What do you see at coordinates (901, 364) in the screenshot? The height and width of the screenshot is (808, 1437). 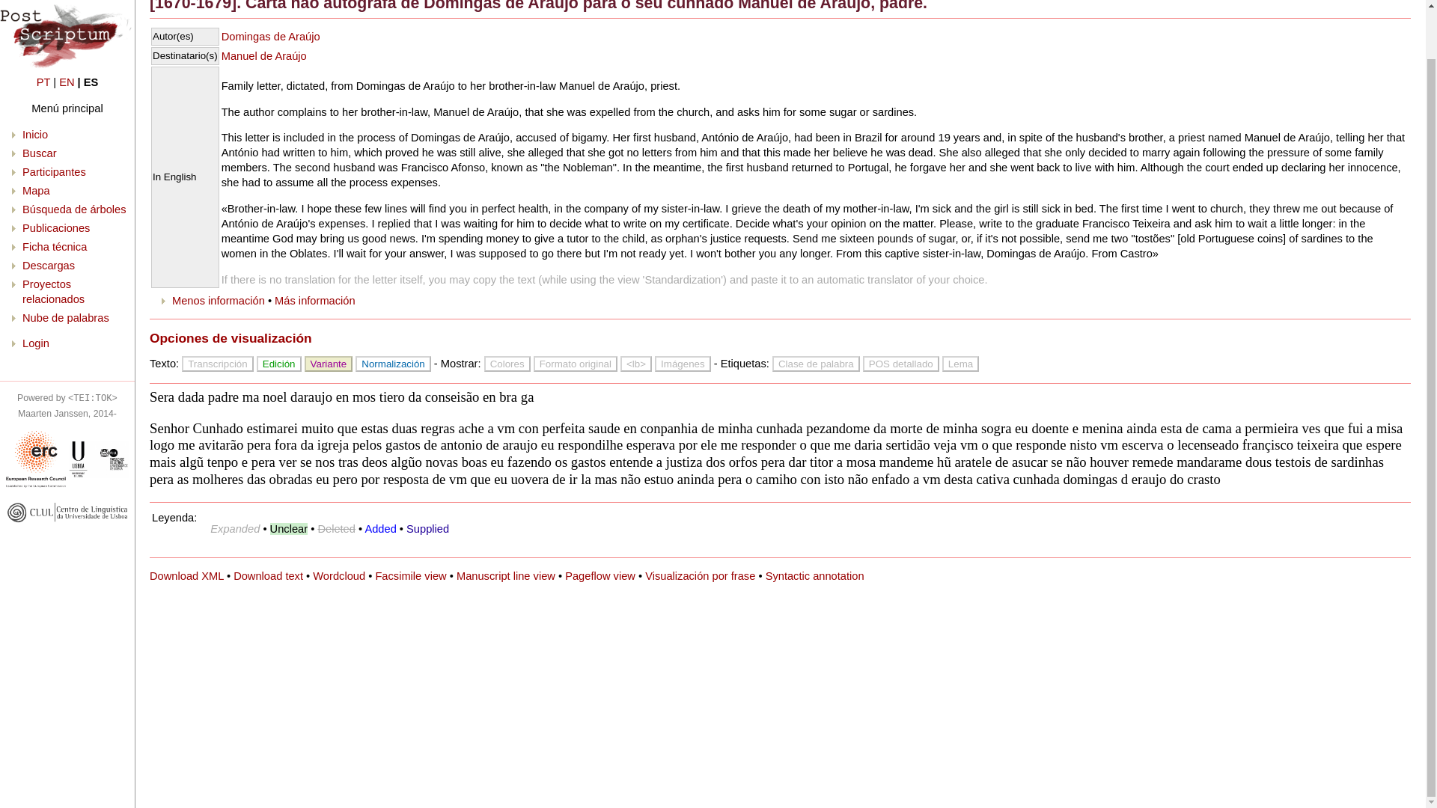 I see `POS detallado` at bounding box center [901, 364].